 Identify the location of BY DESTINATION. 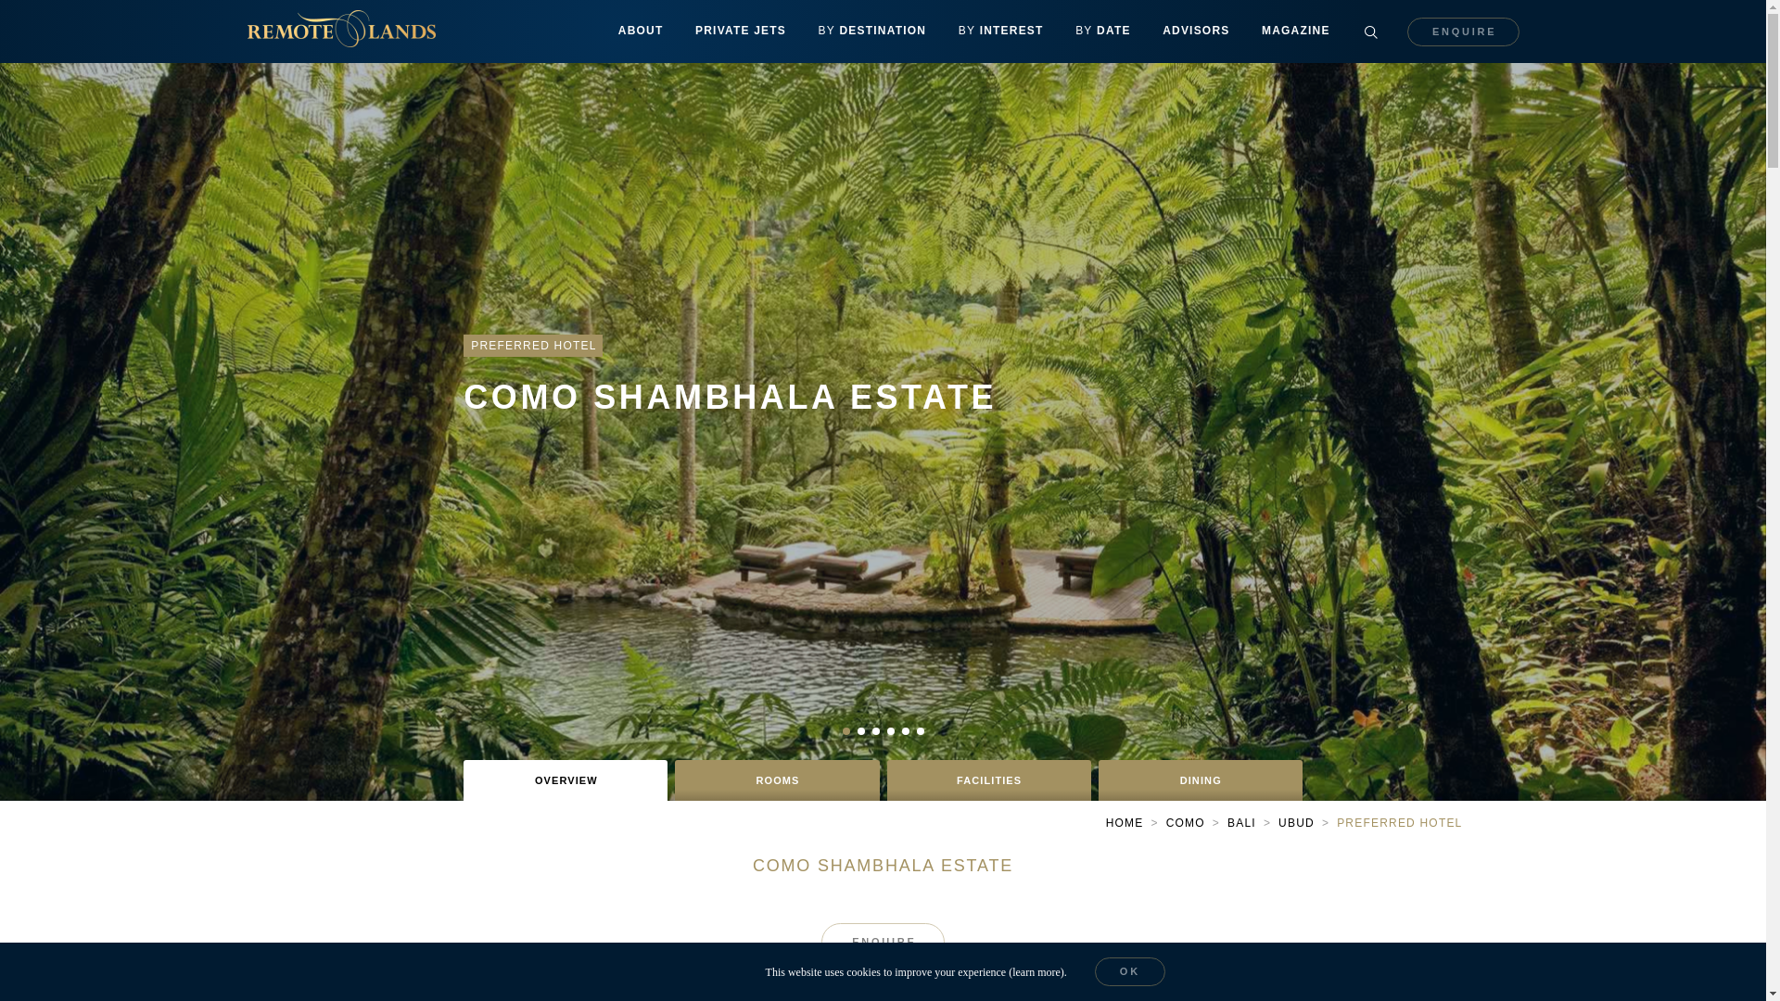
(871, 32).